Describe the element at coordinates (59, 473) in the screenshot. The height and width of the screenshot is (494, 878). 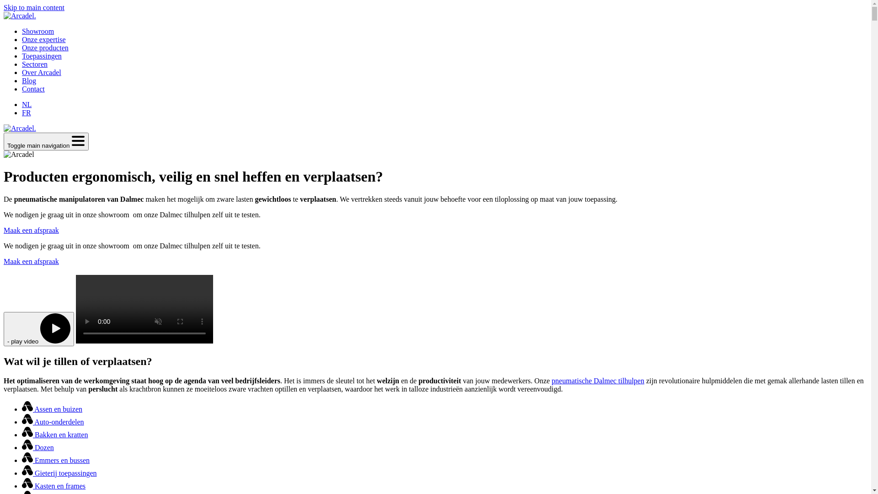
I see `Gieterij toepassingen` at that location.